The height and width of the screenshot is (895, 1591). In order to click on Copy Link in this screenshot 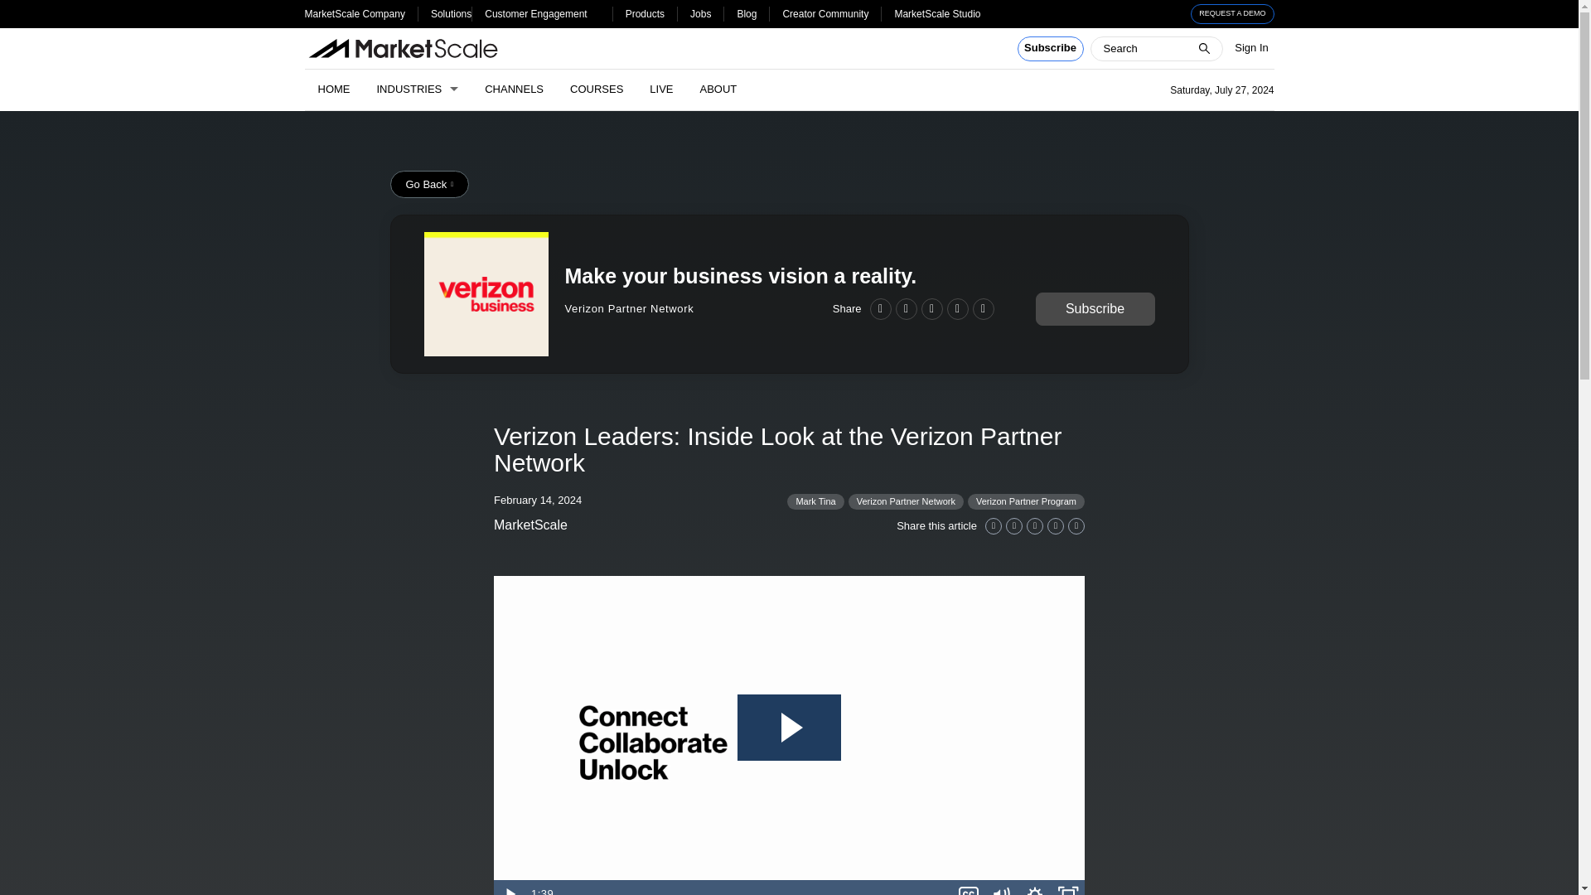, I will do `click(983, 308)`.